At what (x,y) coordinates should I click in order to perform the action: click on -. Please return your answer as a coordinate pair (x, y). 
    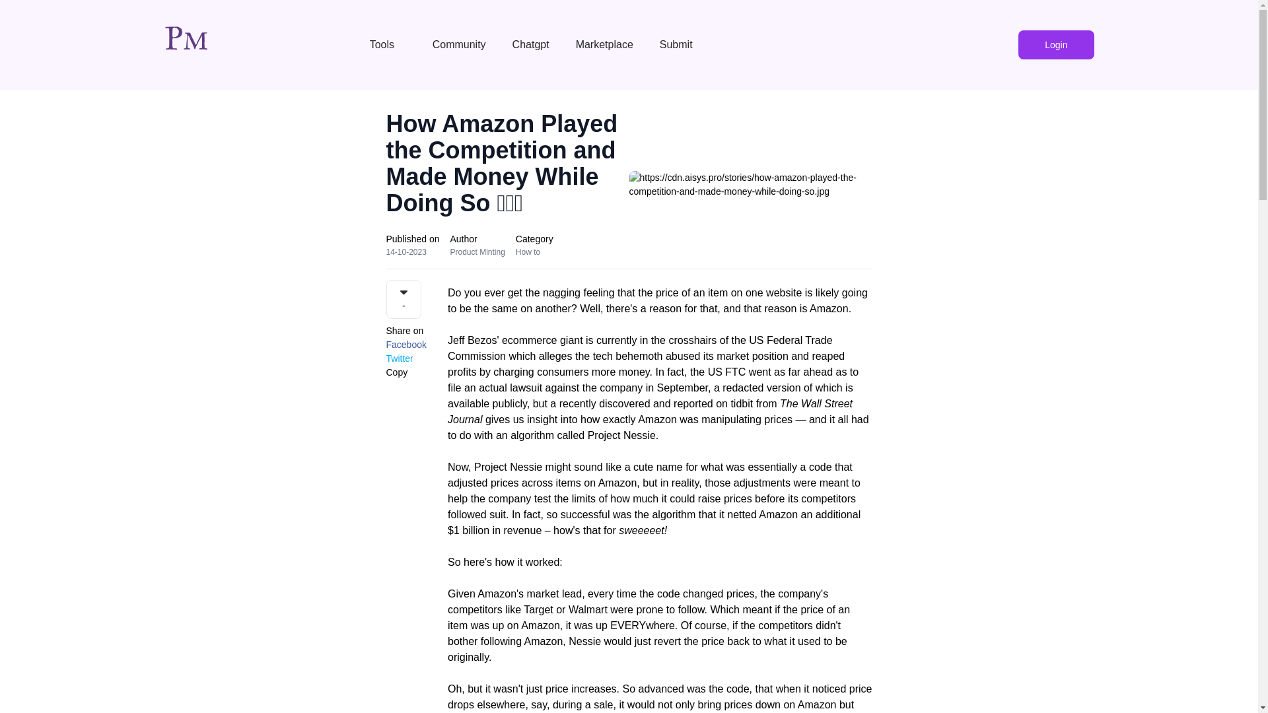
    Looking at the image, I should click on (403, 299).